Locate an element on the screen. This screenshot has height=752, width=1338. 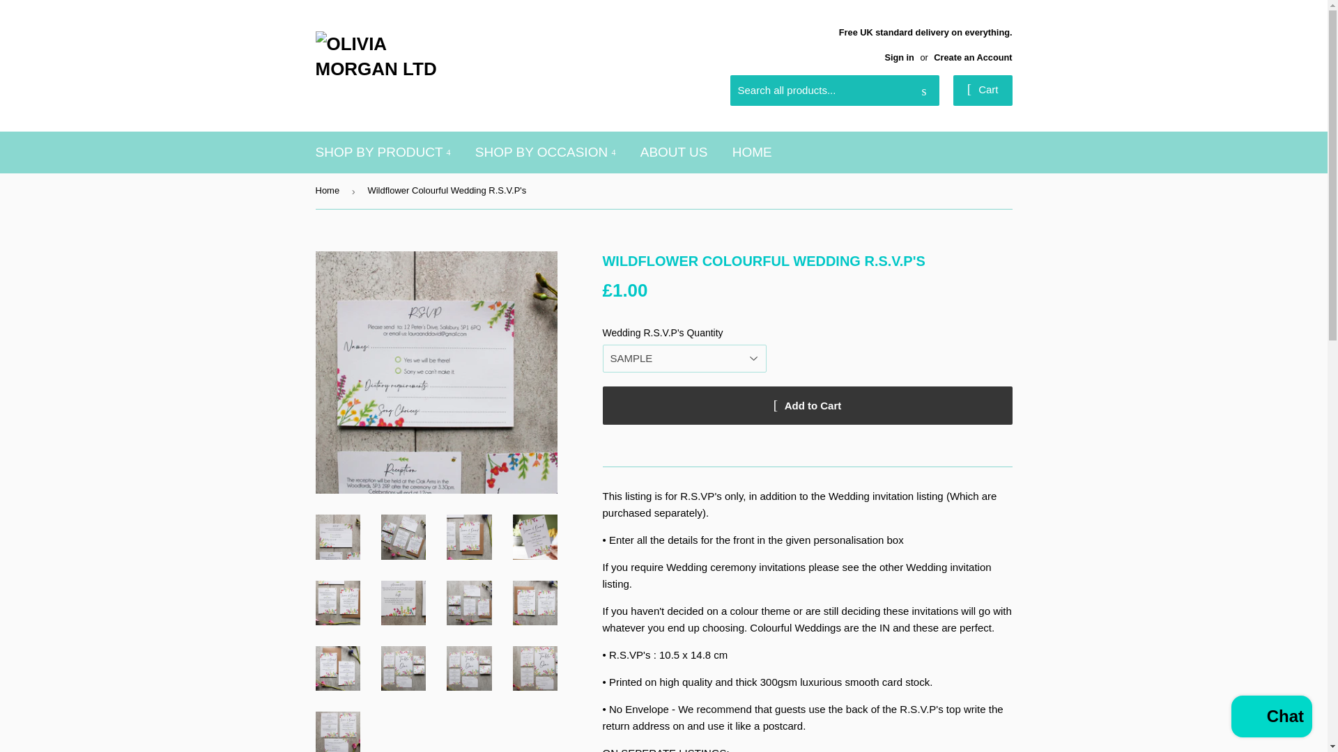
Free UK standard delivery on everything. is located at coordinates (925, 43).